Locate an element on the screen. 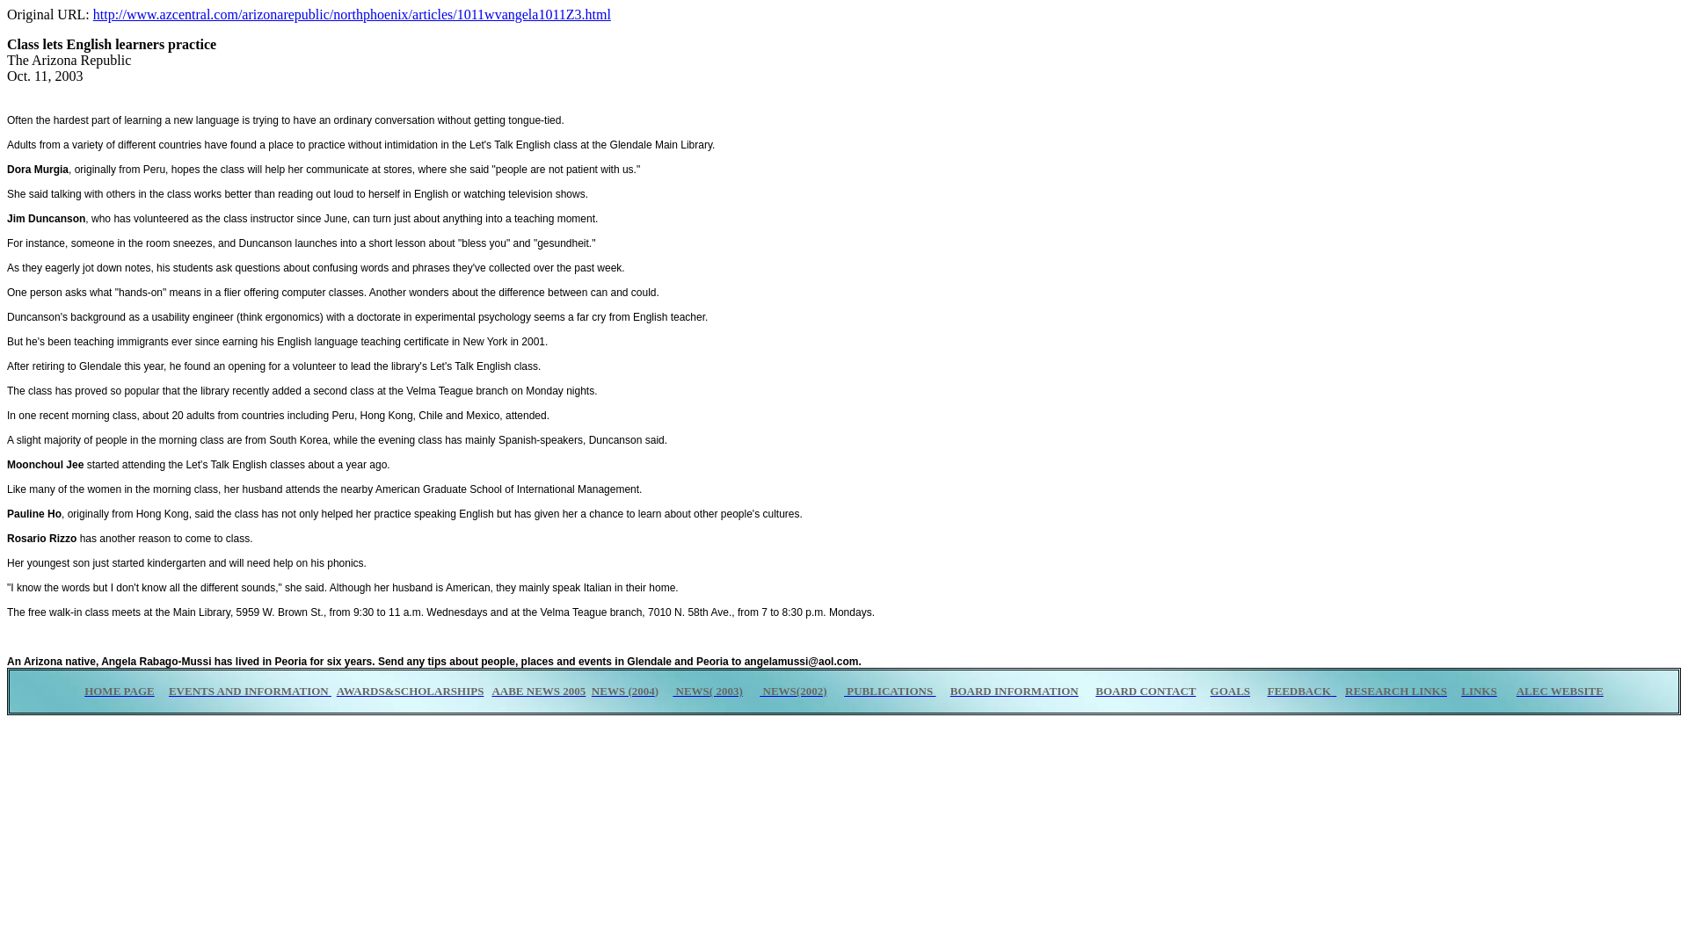 This screenshot has width=1688, height=949. RESEARCH LINKS is located at coordinates (1396, 691).